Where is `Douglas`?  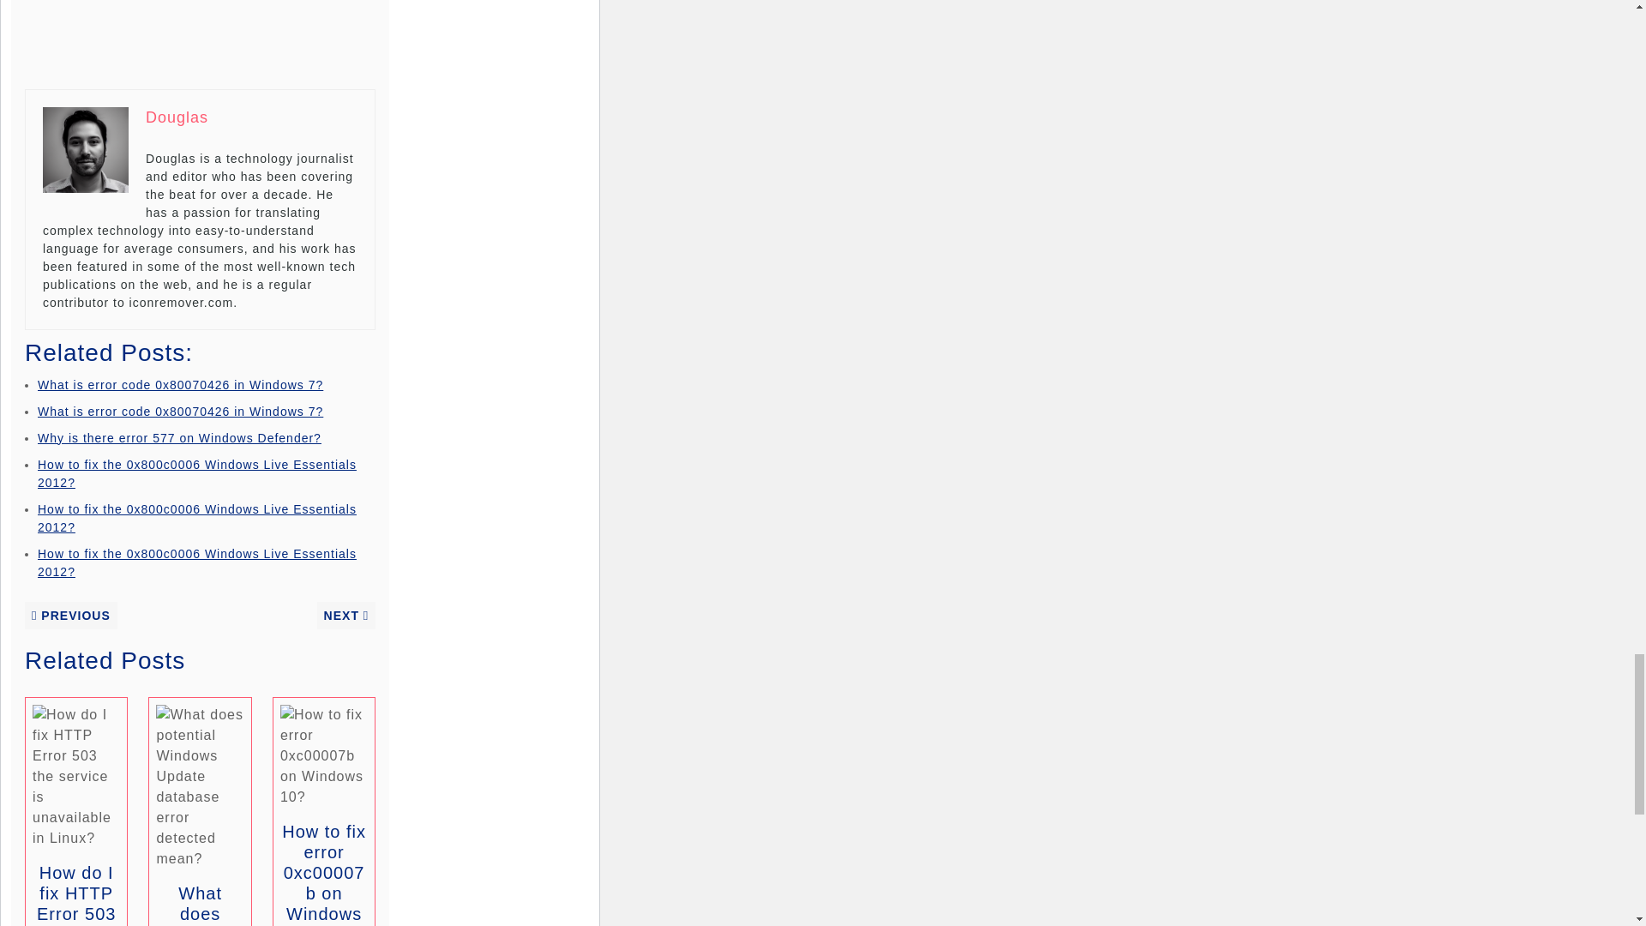 Douglas is located at coordinates (177, 117).